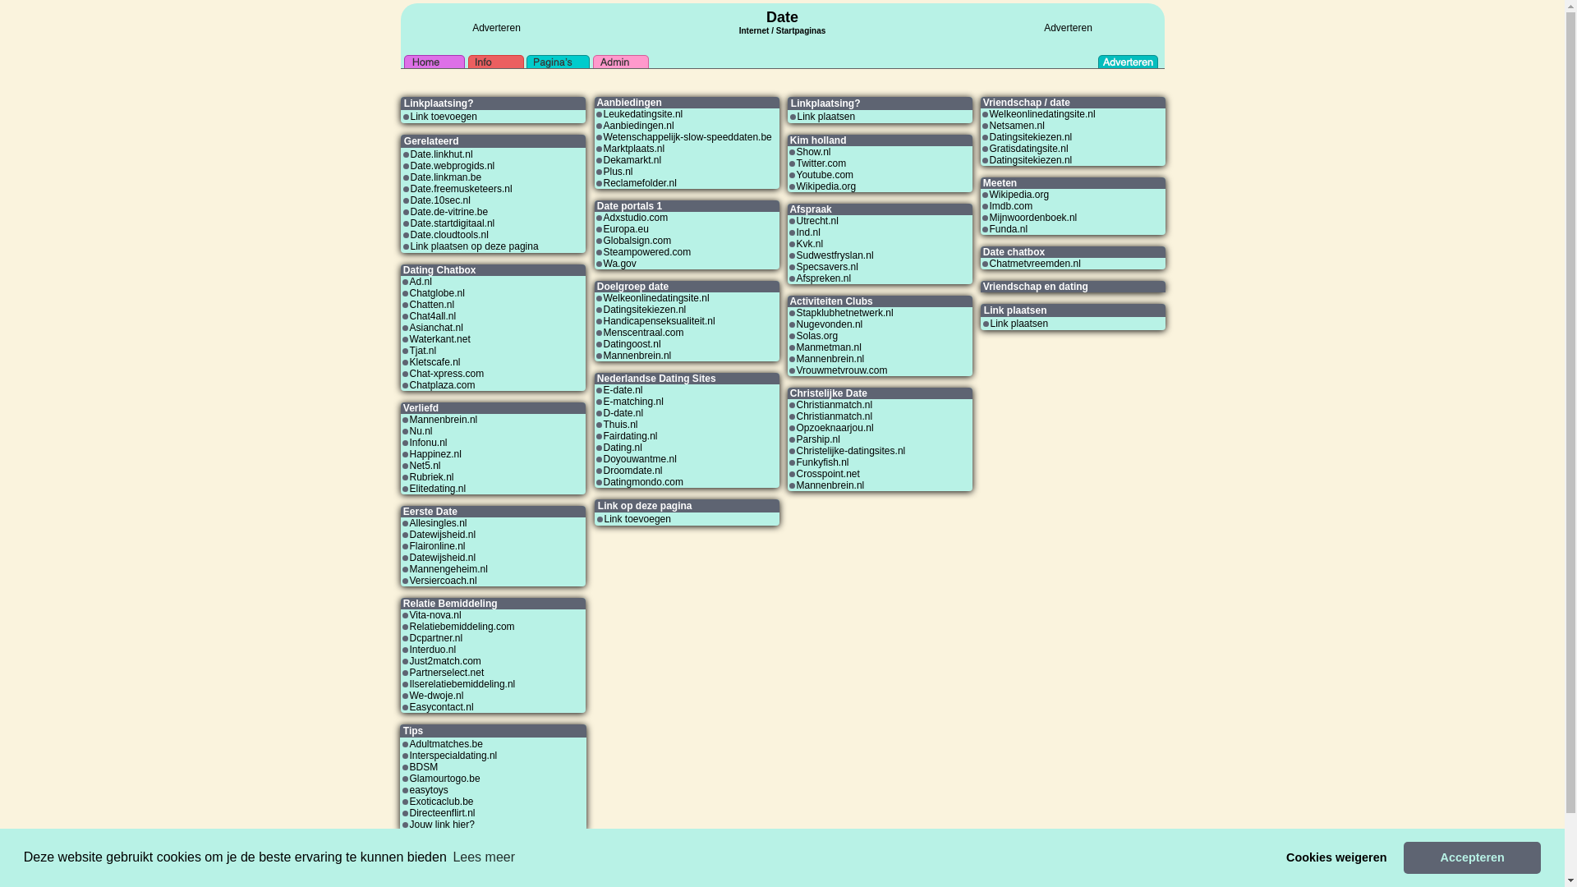 This screenshot has width=1577, height=887. Describe the element at coordinates (453, 166) in the screenshot. I see `Date.webprogids.nl` at that location.